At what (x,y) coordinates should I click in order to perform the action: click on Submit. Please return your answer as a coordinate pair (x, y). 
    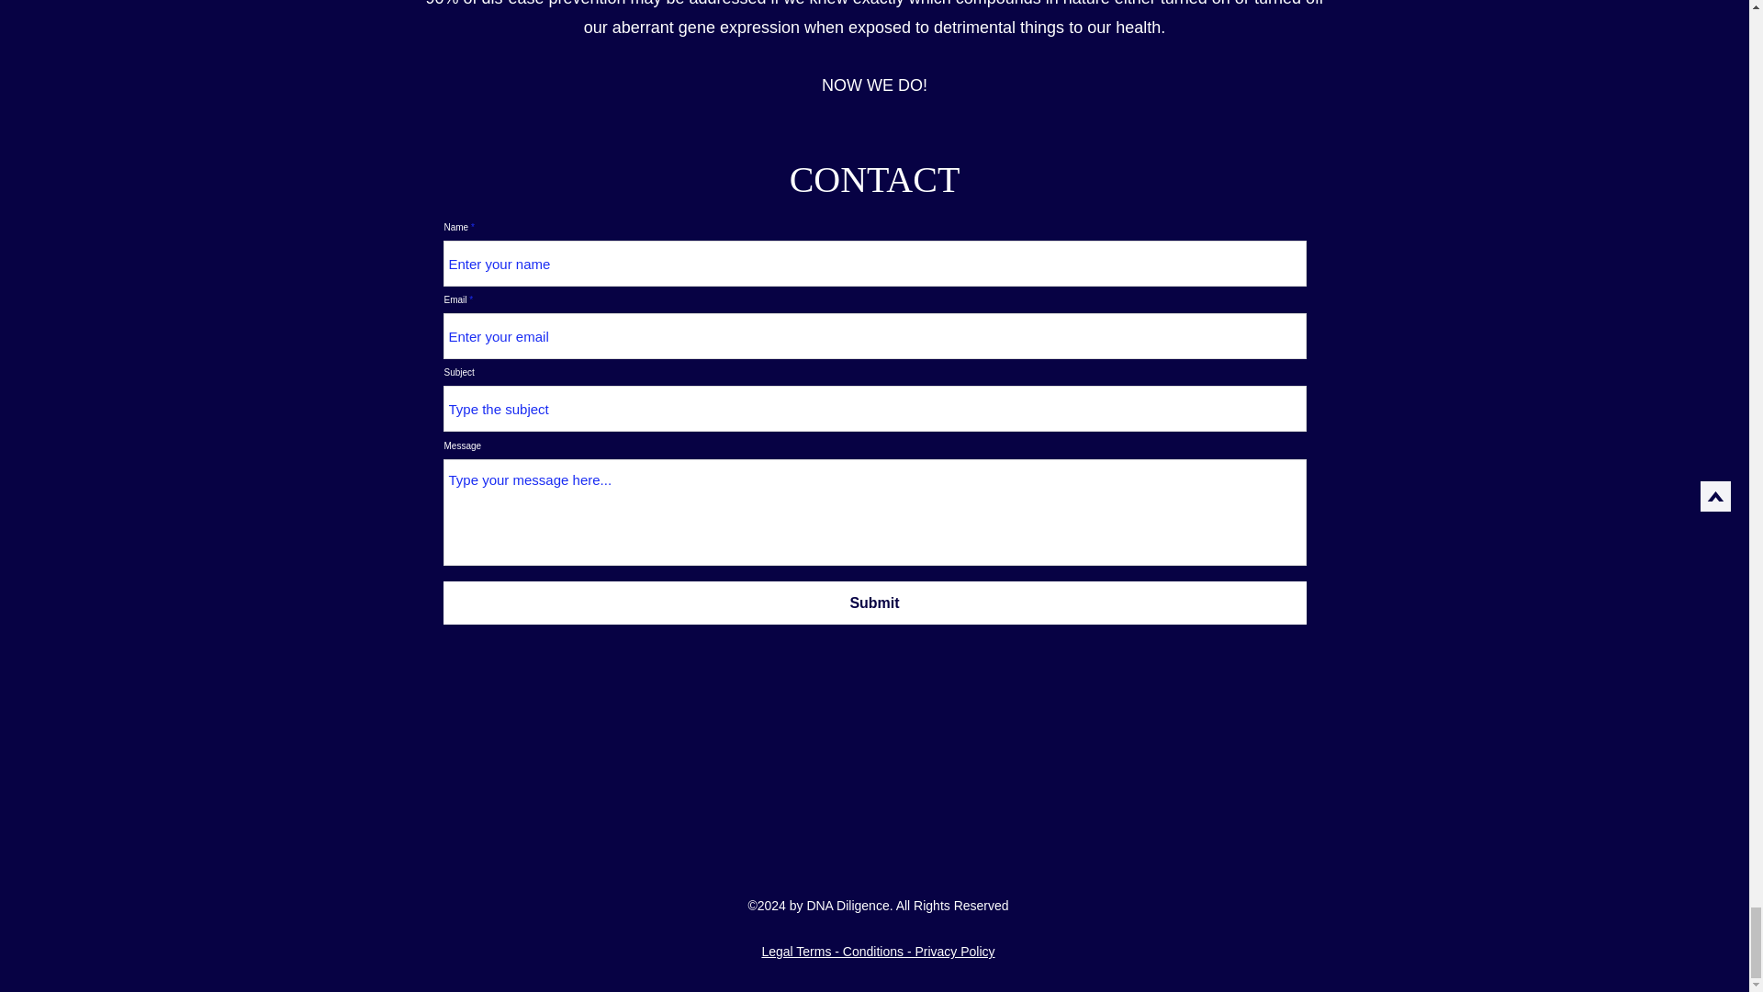
    Looking at the image, I should click on (874, 603).